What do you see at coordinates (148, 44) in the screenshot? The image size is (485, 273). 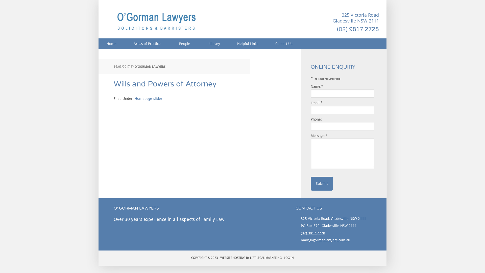 I see `Areas of Practice` at bounding box center [148, 44].